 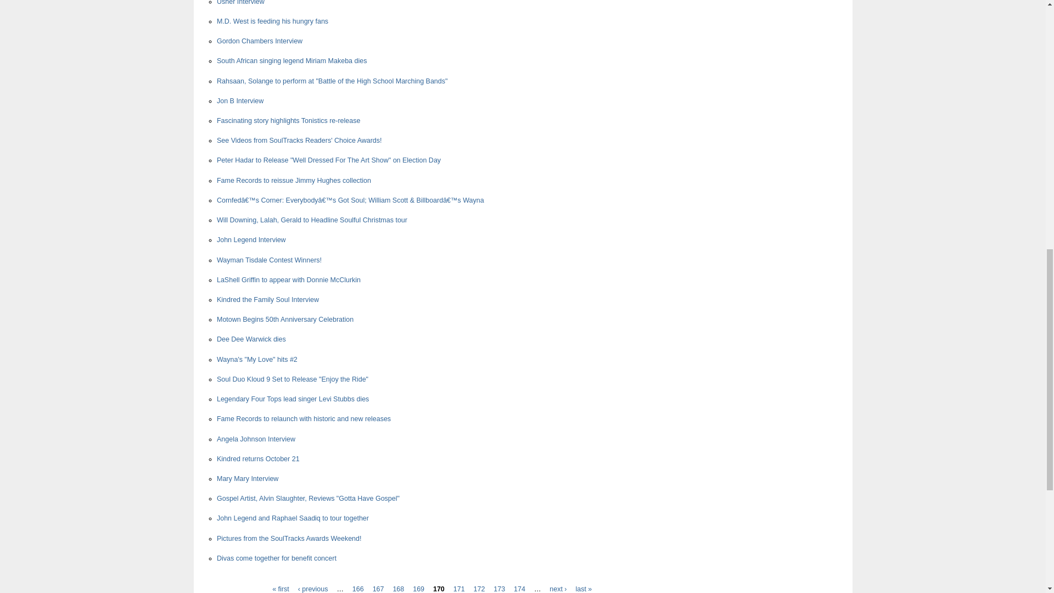 I want to click on Go to first page, so click(x=280, y=589).